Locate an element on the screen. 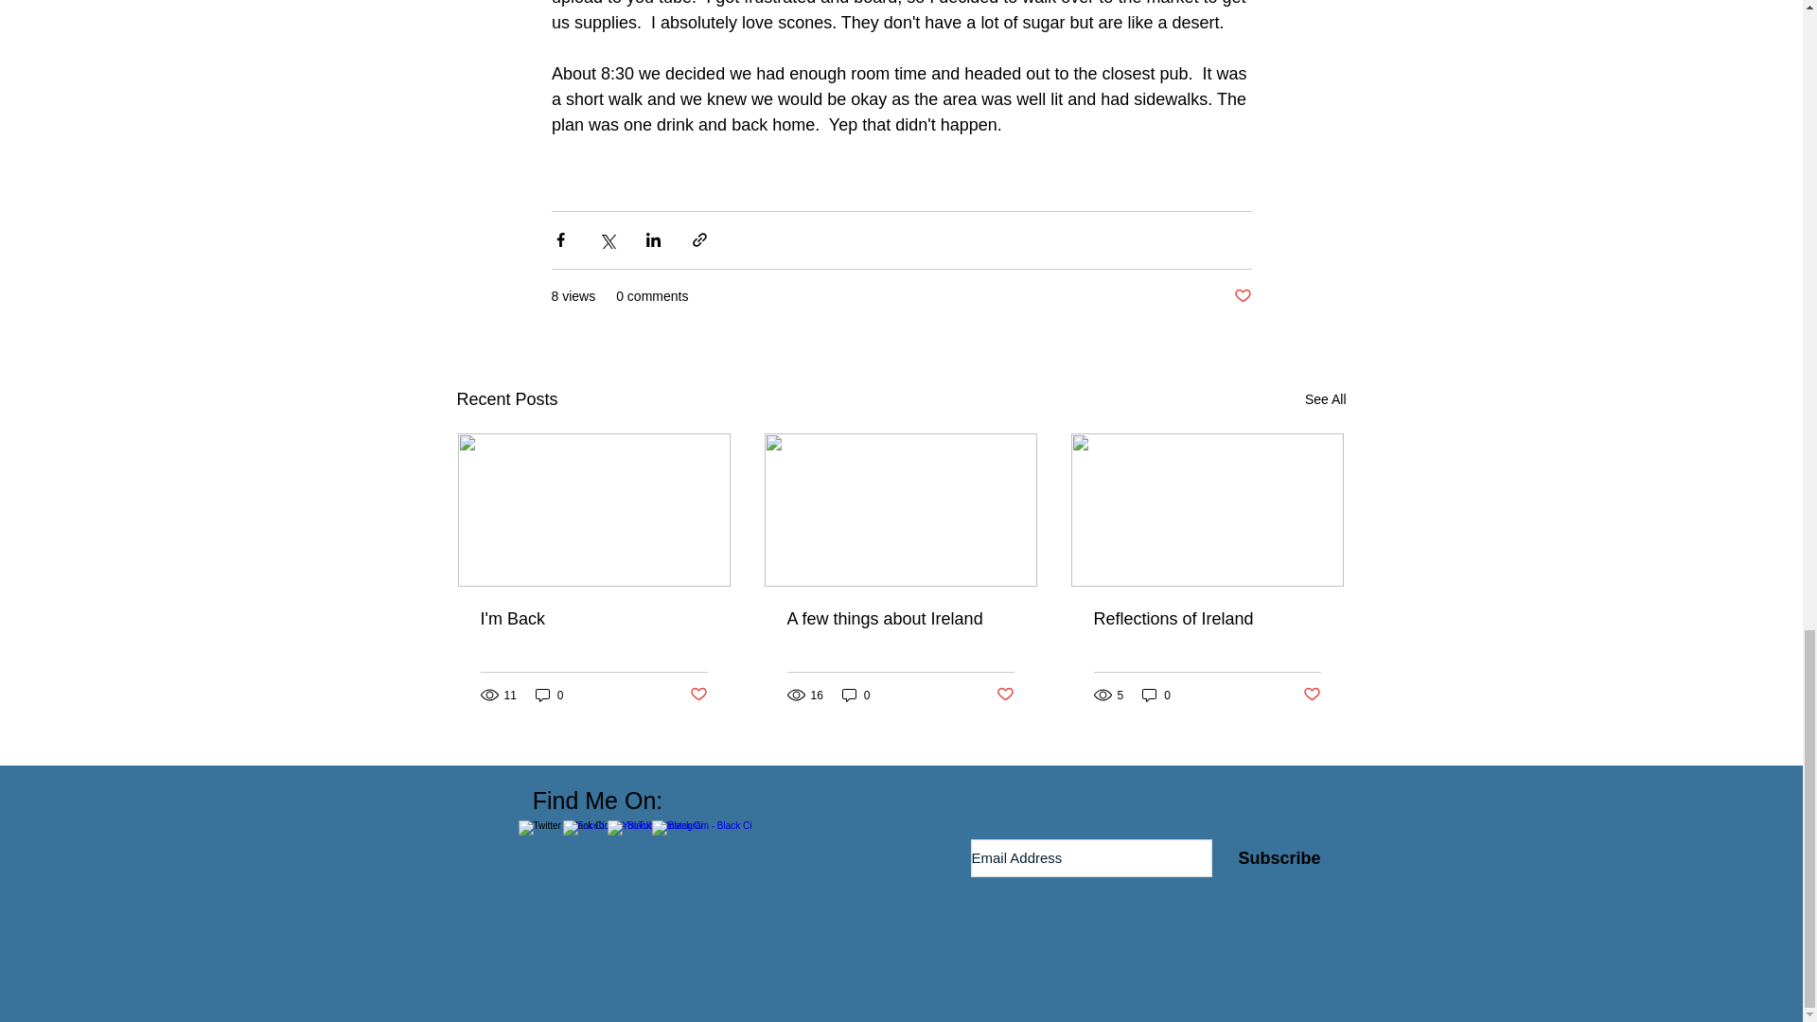  Post not marked as liked is located at coordinates (1242, 295).